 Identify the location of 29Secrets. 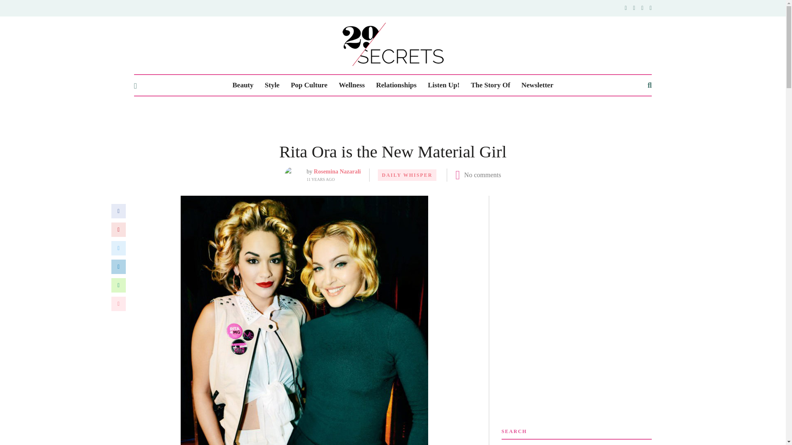
(393, 44).